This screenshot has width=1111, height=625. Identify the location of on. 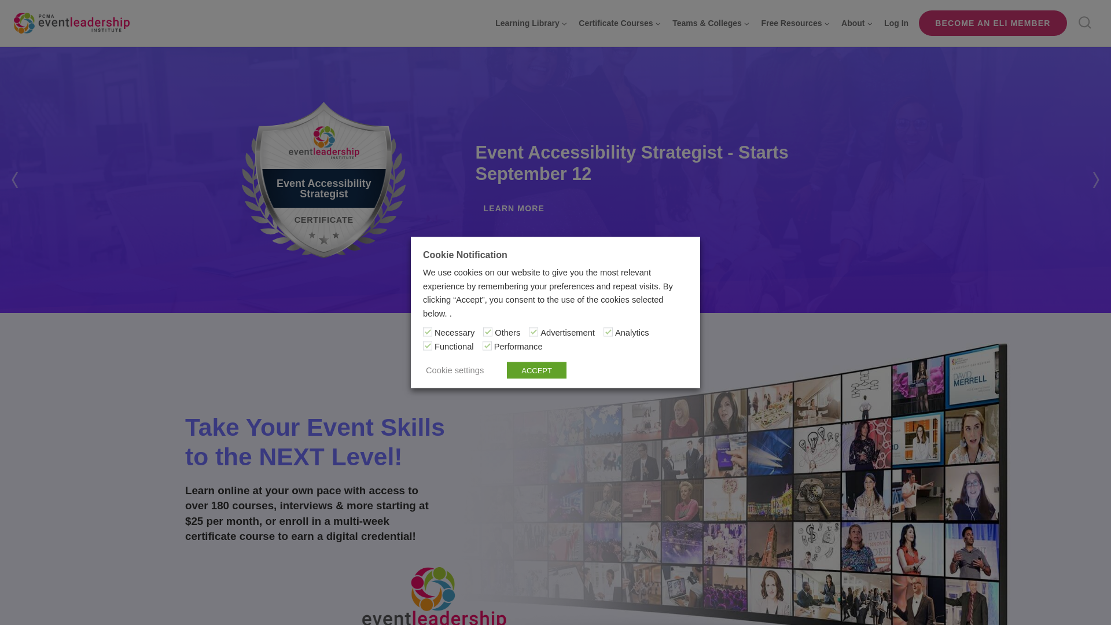
(487, 332).